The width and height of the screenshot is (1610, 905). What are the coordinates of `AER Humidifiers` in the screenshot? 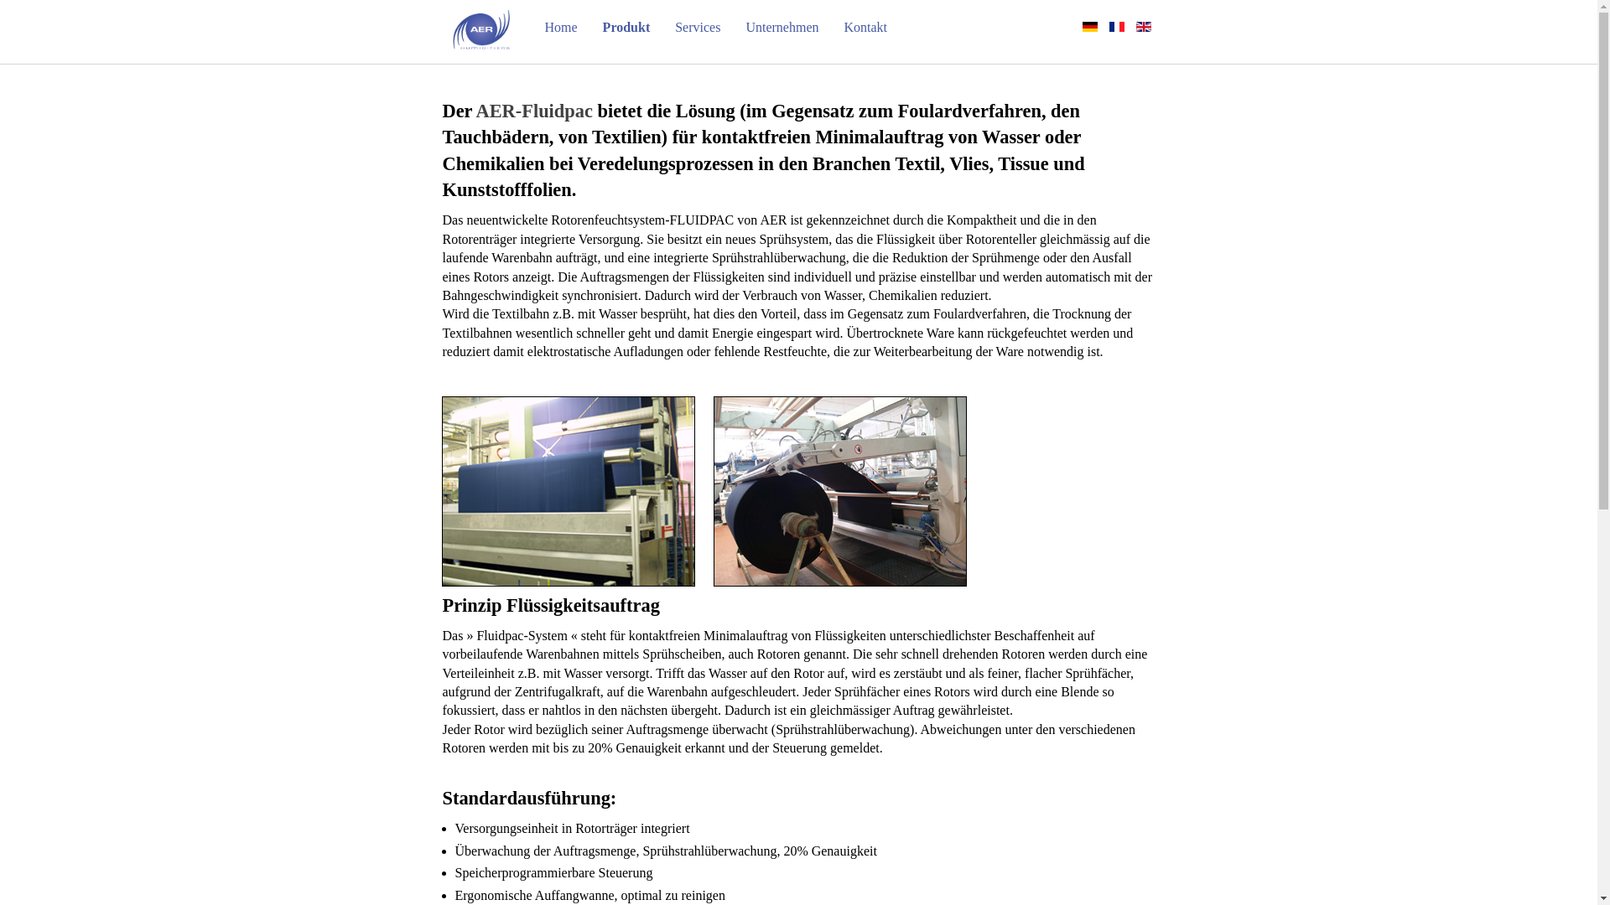 It's located at (481, 30).